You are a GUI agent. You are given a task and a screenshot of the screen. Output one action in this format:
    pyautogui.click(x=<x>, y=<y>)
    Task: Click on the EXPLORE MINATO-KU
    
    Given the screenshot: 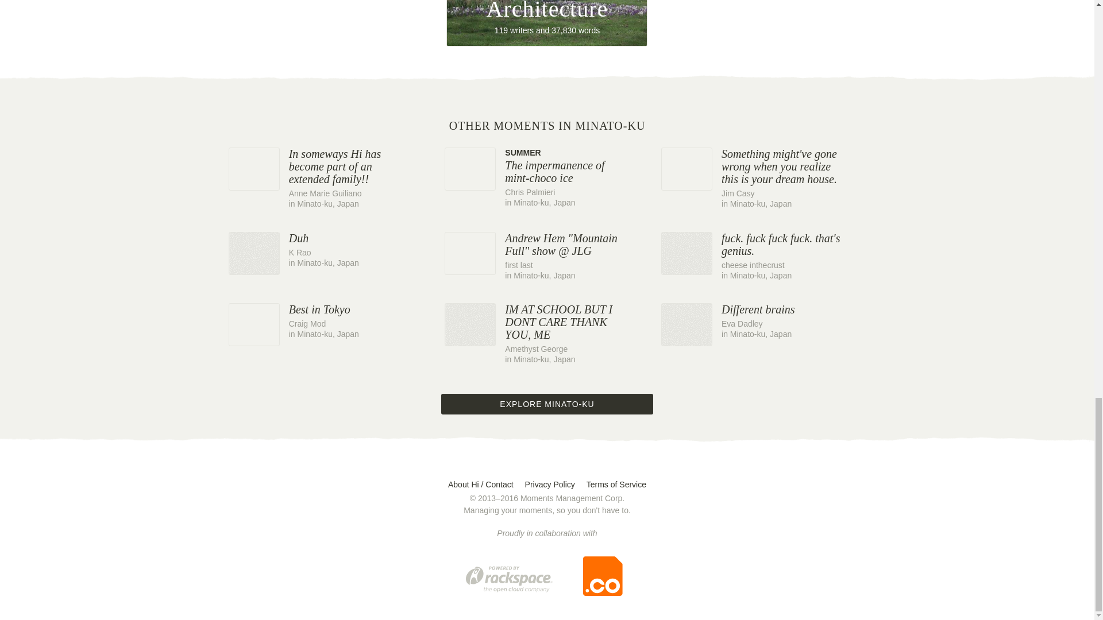 What is the action you would take?
    pyautogui.click(x=547, y=23)
    